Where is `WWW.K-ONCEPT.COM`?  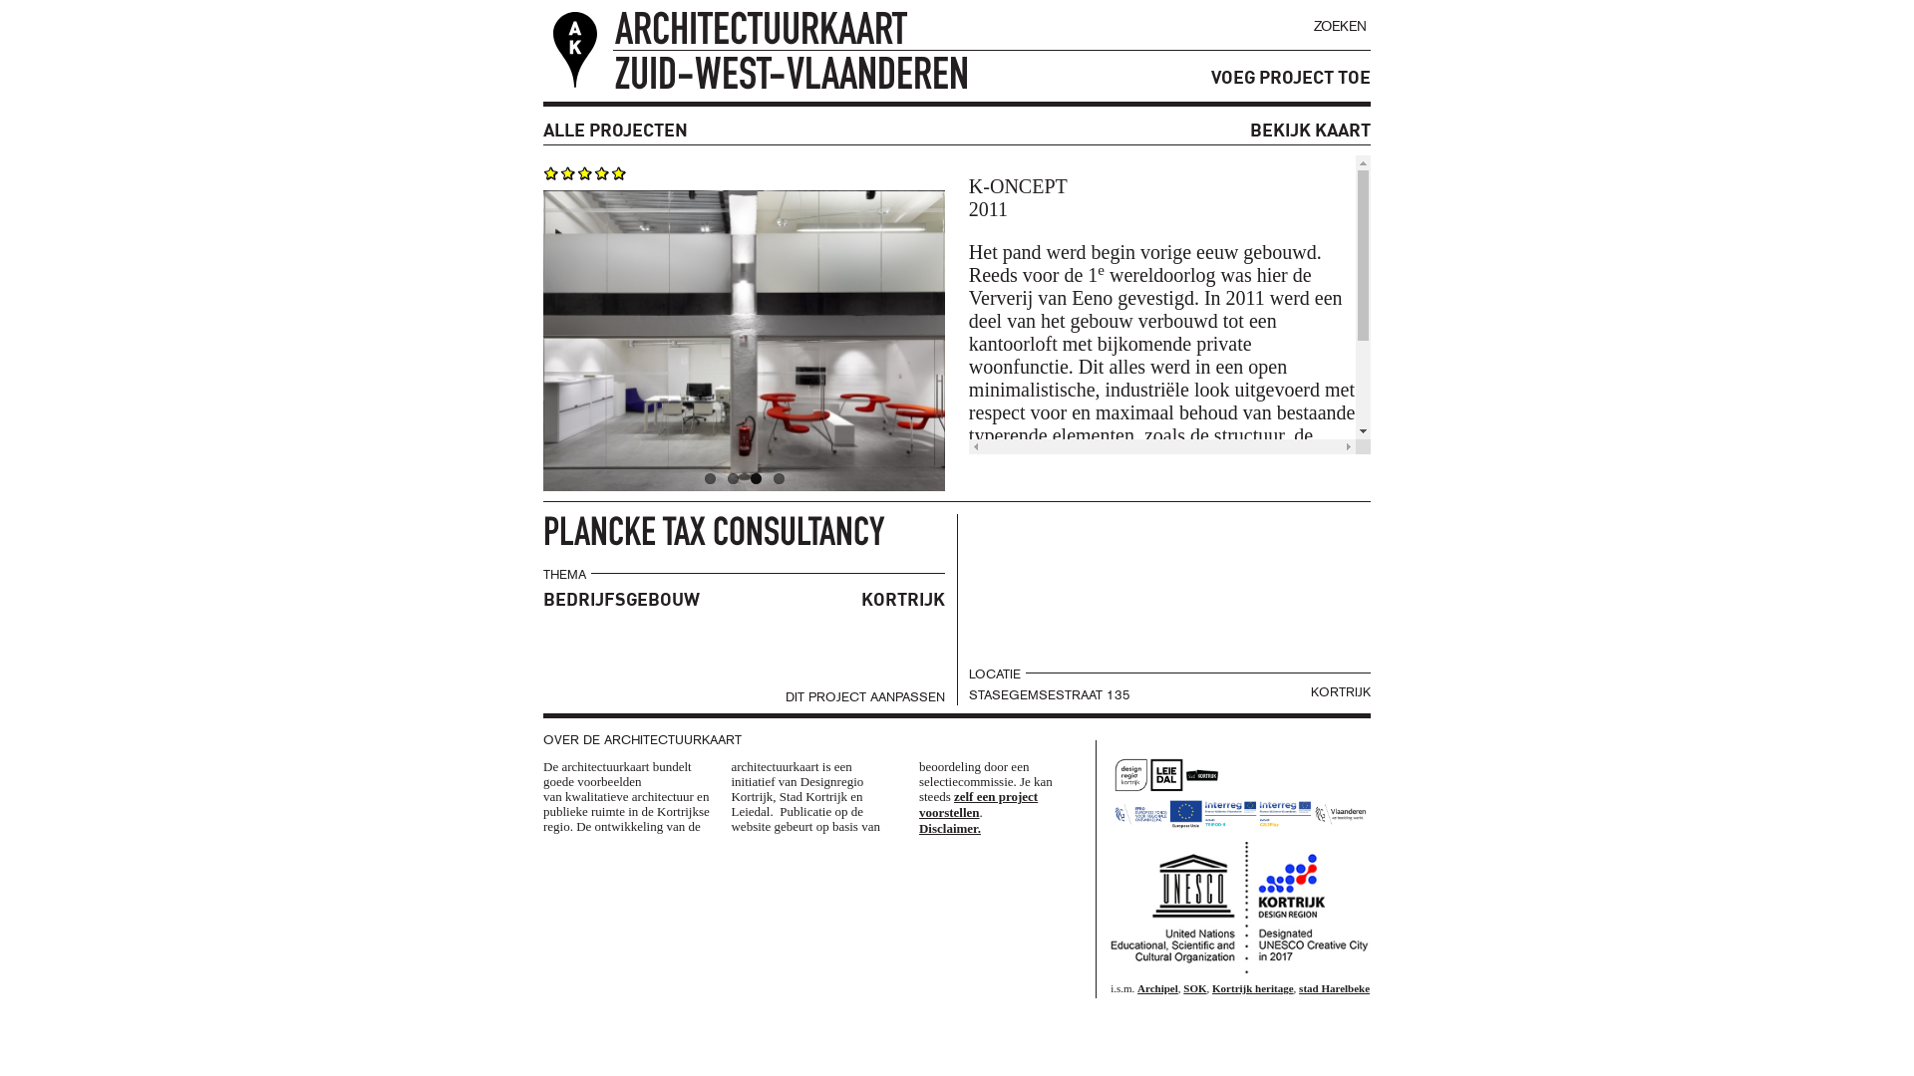
WWW.K-ONCEPT.COM is located at coordinates (1069, 548).